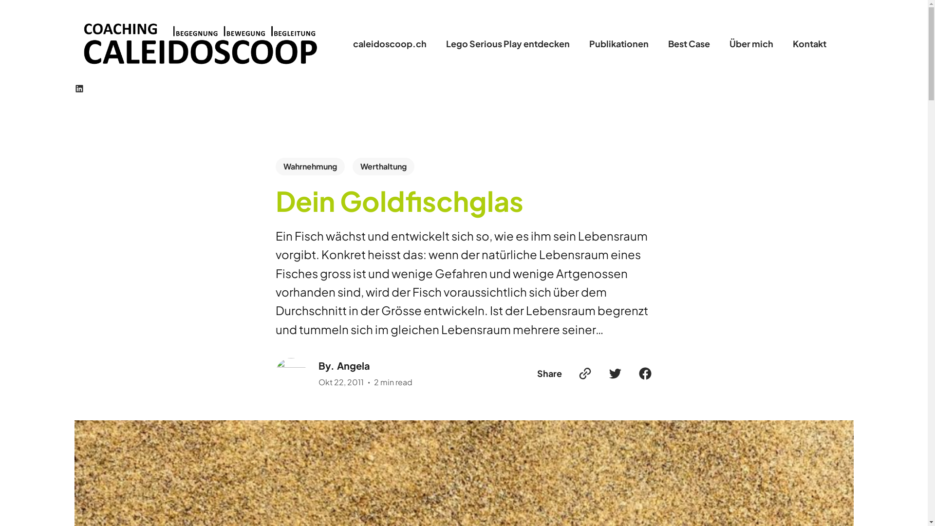 Image resolution: width=935 pixels, height=526 pixels. Describe the element at coordinates (619, 44) in the screenshot. I see `Publikationen` at that location.